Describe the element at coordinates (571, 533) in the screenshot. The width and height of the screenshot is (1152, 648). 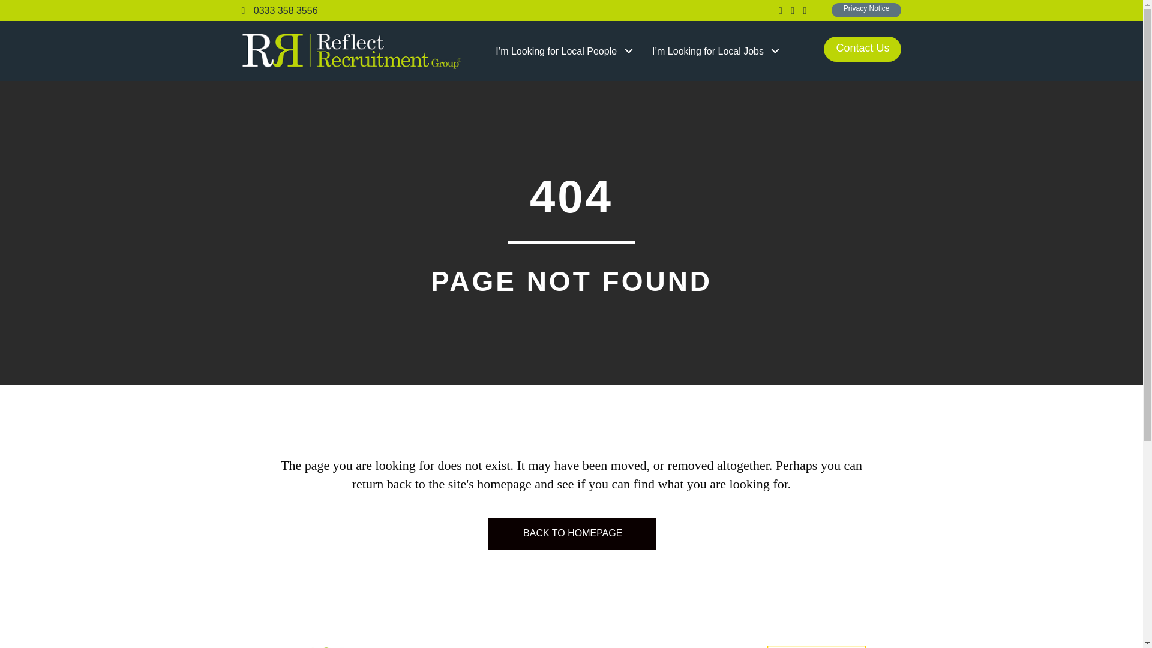
I see `BACK TO HOMEPAGE` at that location.